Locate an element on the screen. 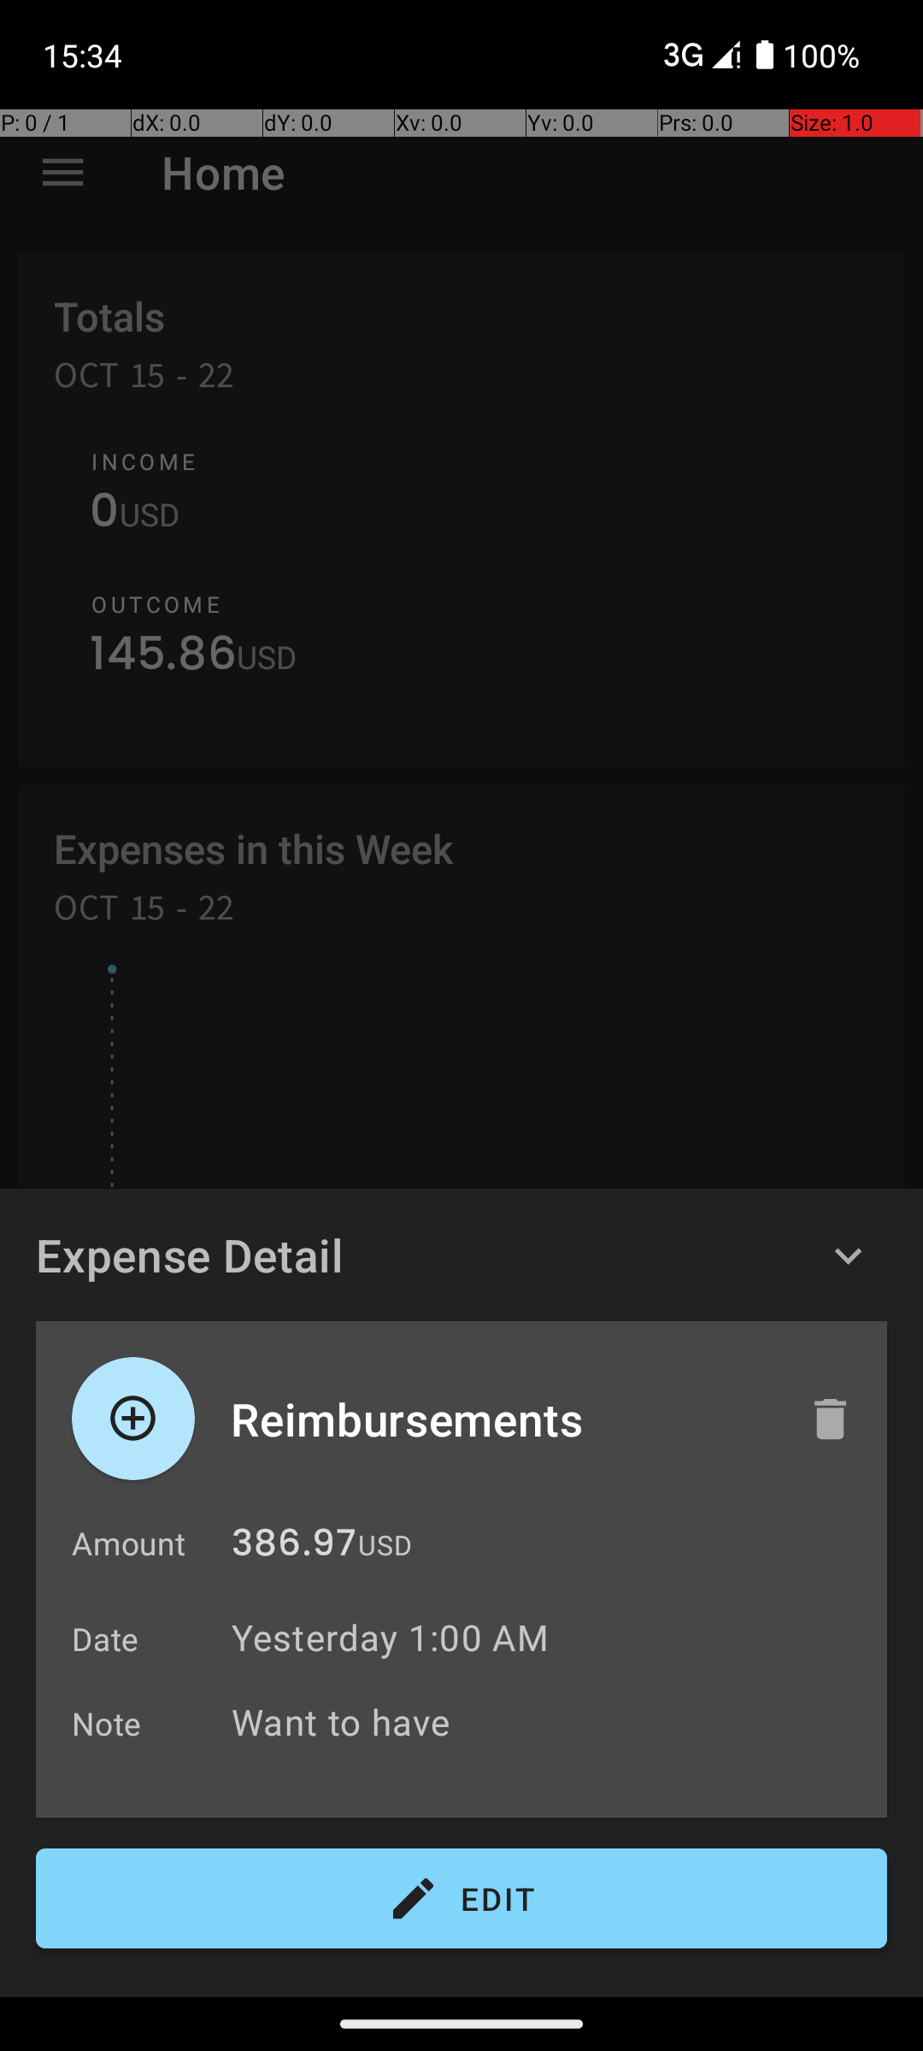 The width and height of the screenshot is (923, 2051). Reimbursements is located at coordinates (502, 1419).